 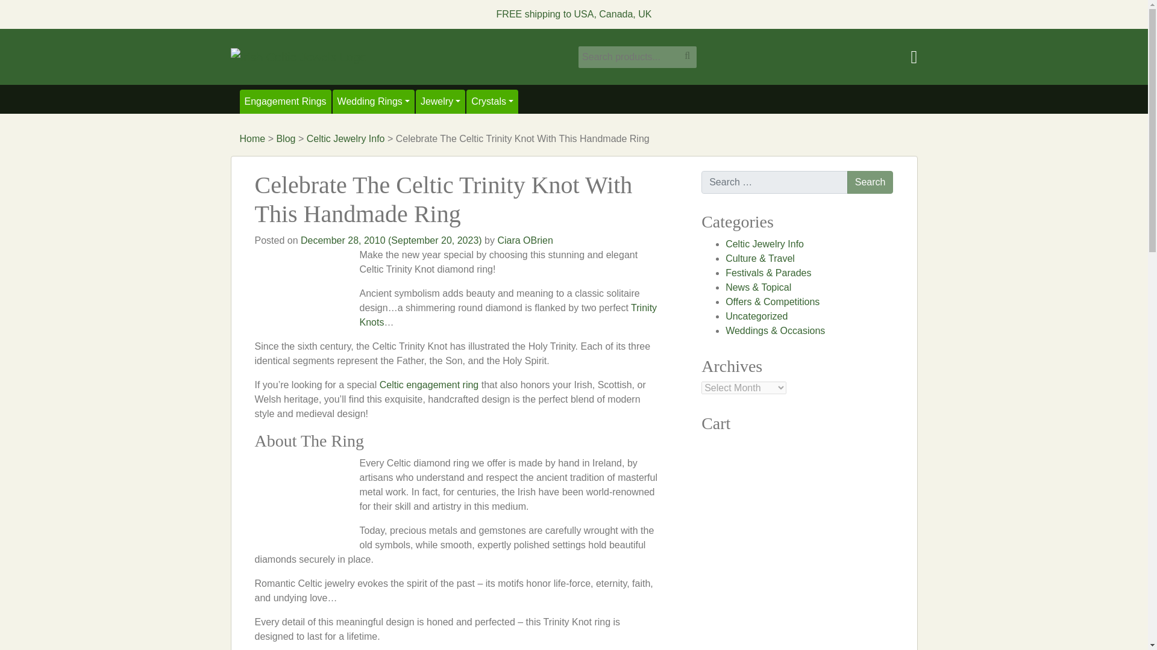 I want to click on Home, so click(x=252, y=138).